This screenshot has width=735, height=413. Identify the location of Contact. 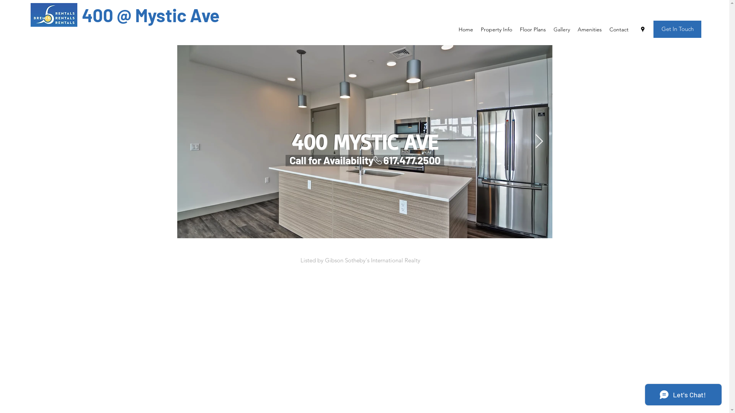
(619, 29).